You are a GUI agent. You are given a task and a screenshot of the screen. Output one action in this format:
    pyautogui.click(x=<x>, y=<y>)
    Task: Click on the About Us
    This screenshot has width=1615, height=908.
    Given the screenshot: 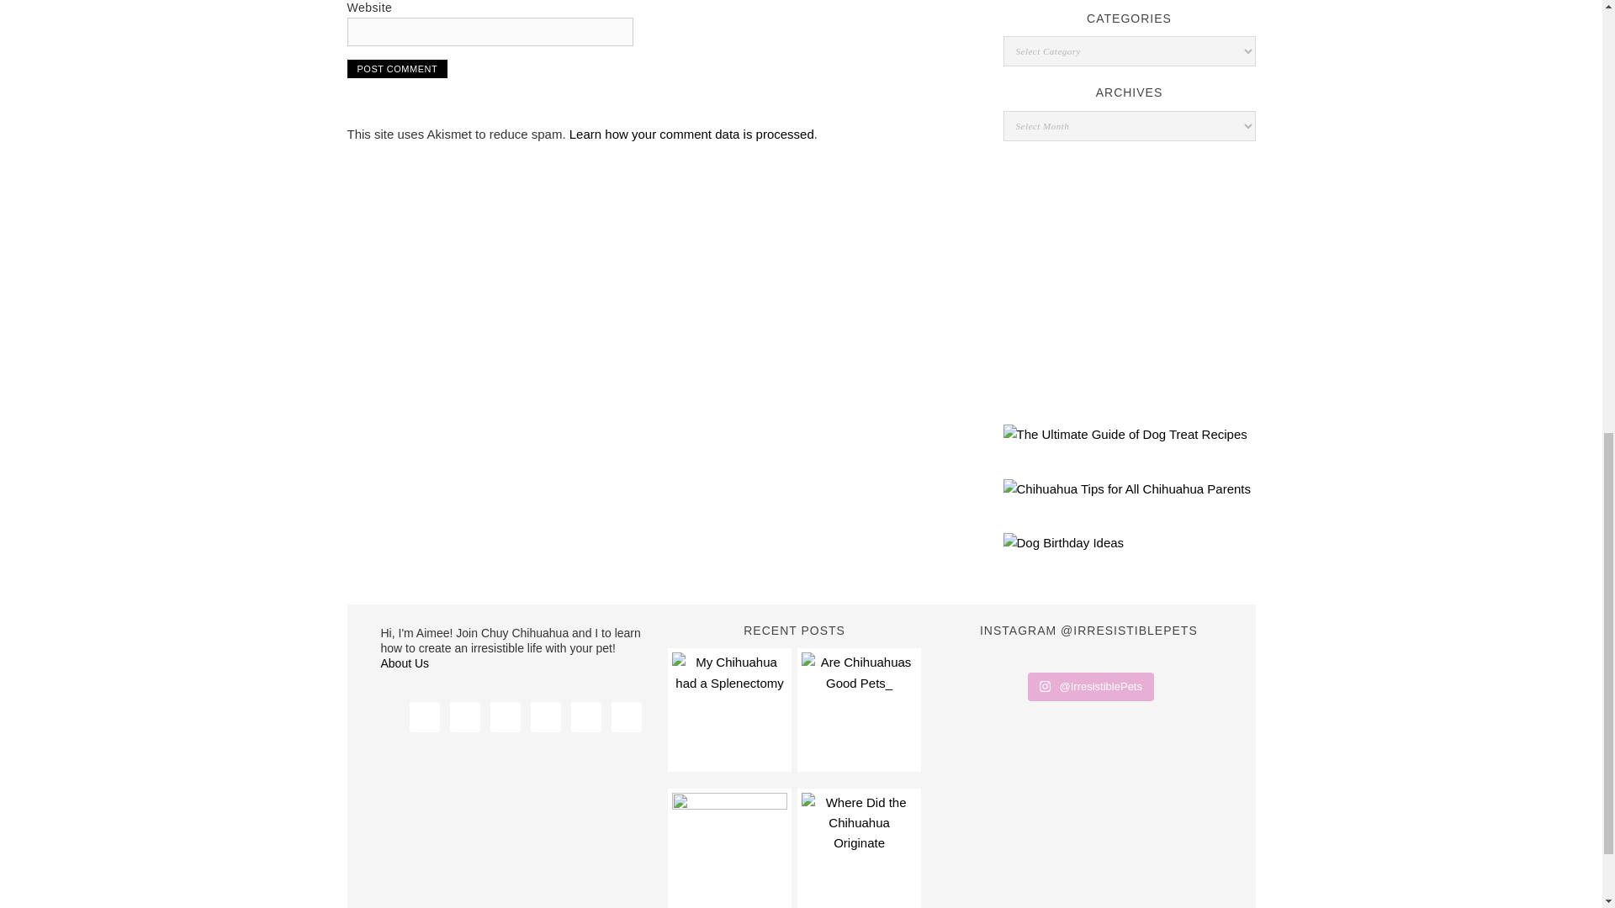 What is the action you would take?
    pyautogui.click(x=404, y=663)
    